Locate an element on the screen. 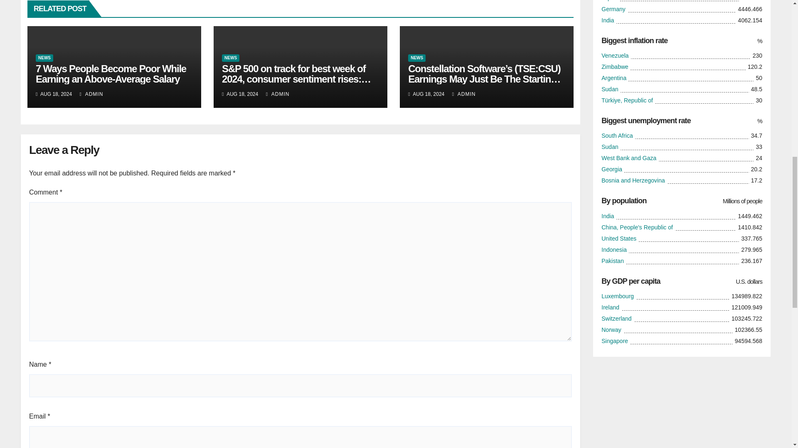 This screenshot has width=798, height=448. NEWS is located at coordinates (44, 58).